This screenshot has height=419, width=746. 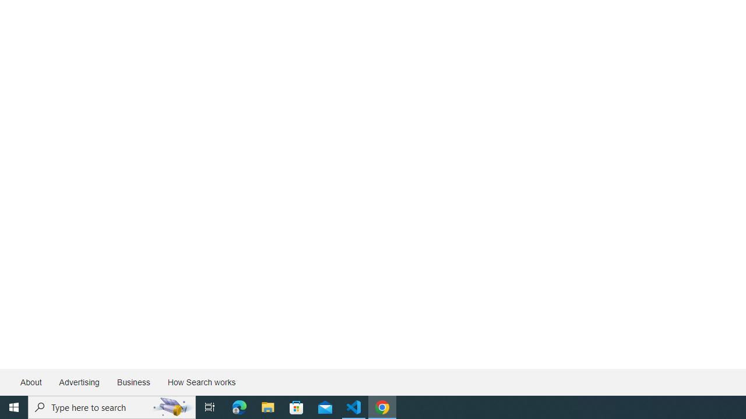 I want to click on Business, so click(x=133, y=382).